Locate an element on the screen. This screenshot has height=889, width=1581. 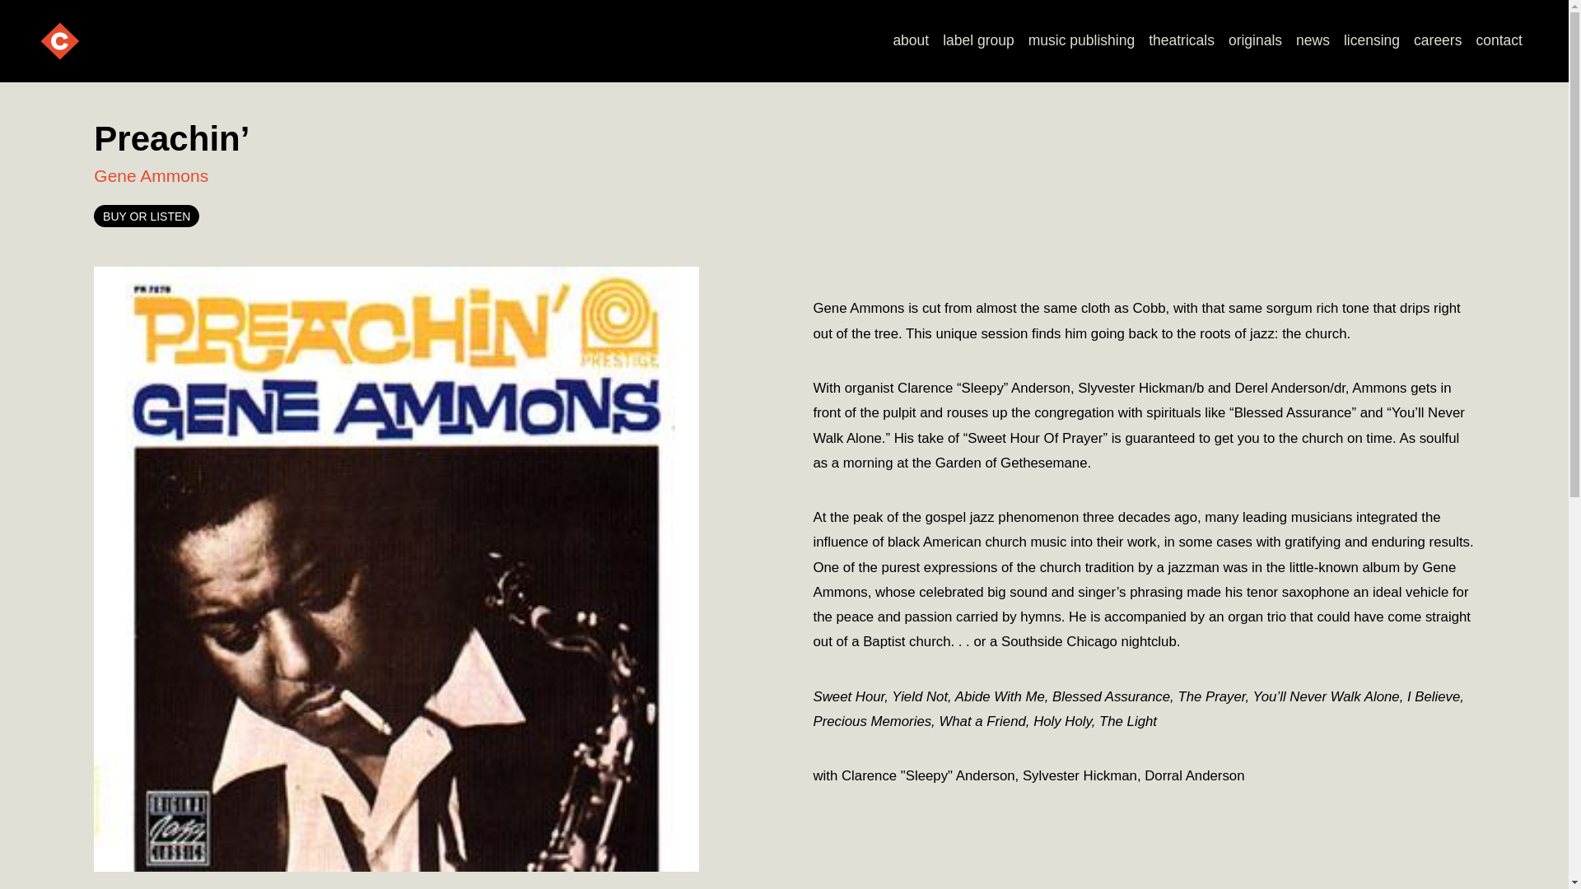
licensing is located at coordinates (1371, 41).